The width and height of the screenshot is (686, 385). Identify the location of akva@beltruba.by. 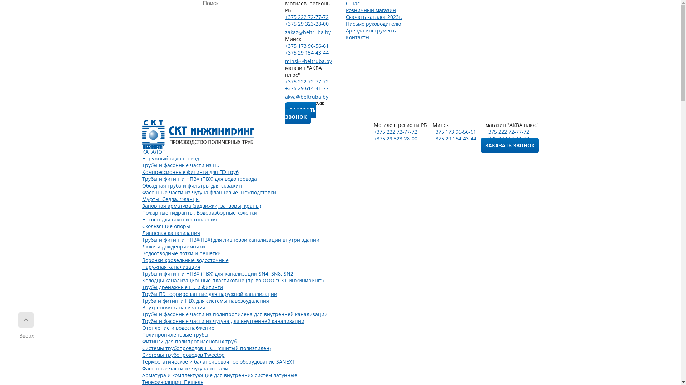
(307, 97).